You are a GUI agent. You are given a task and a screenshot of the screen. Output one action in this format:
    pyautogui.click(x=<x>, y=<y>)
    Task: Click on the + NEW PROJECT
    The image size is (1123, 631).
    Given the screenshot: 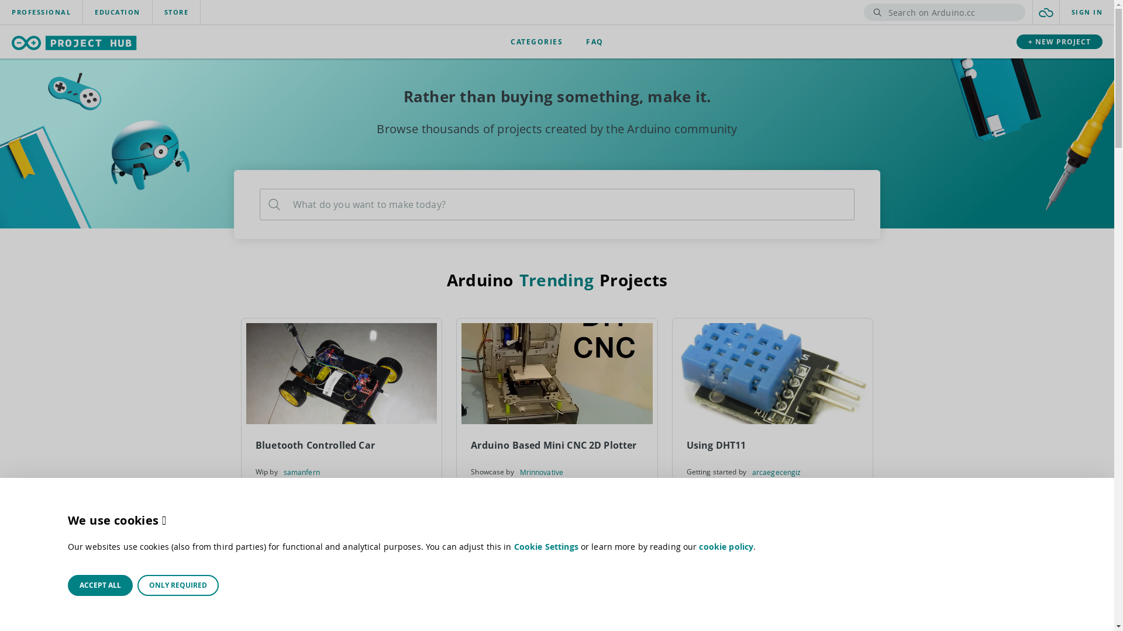 What is the action you would take?
    pyautogui.click(x=1060, y=42)
    